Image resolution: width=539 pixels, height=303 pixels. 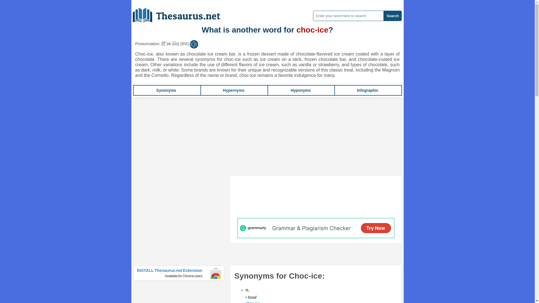 I want to click on choc-ice, so click(x=367, y=90).